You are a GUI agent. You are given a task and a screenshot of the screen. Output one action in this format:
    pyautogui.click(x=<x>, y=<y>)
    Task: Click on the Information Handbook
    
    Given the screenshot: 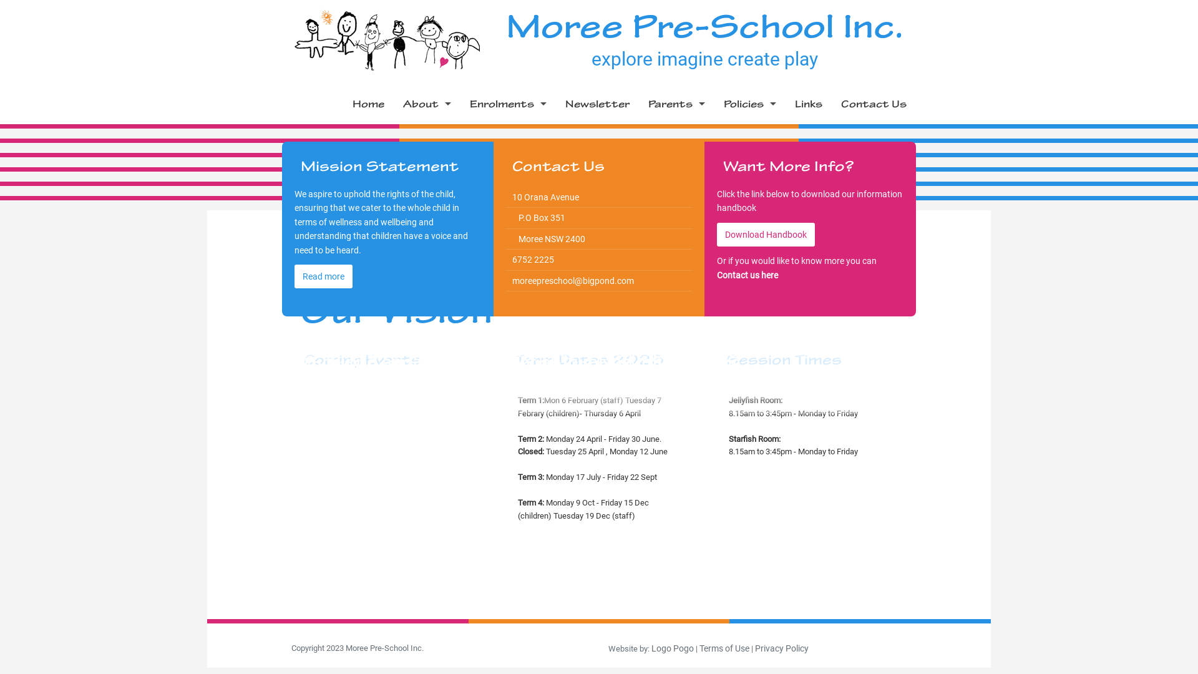 What is the action you would take?
    pyautogui.click(x=676, y=188)
    